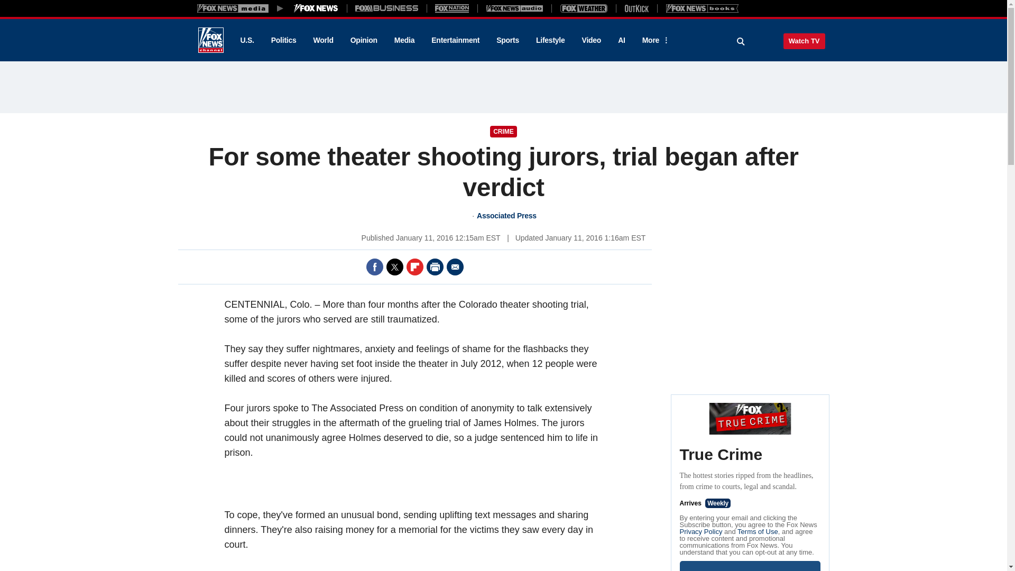  I want to click on Fox Business, so click(387, 8).